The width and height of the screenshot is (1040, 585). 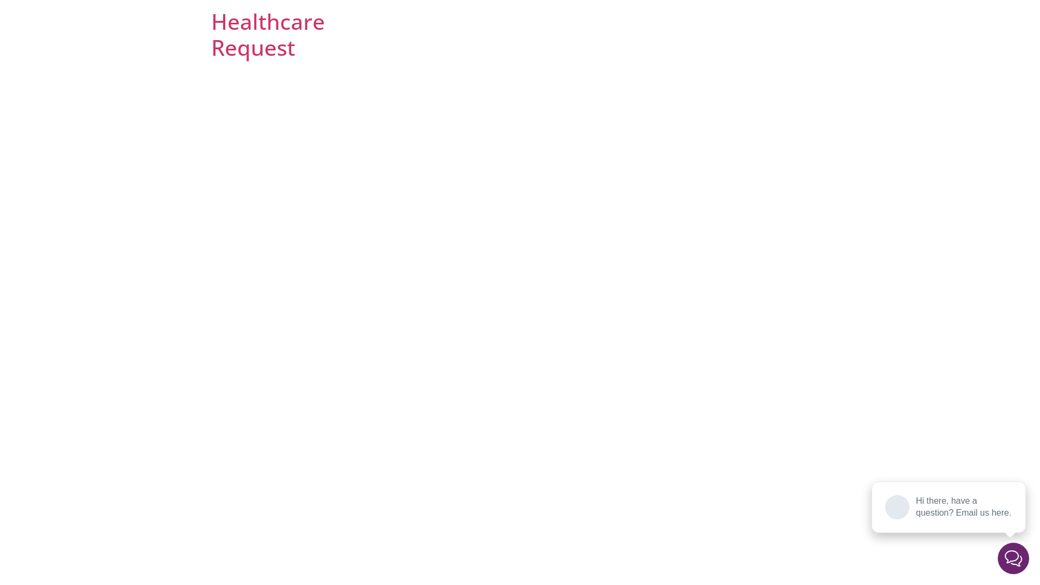 I want to click on Healthcare Request, so click(x=268, y=35).